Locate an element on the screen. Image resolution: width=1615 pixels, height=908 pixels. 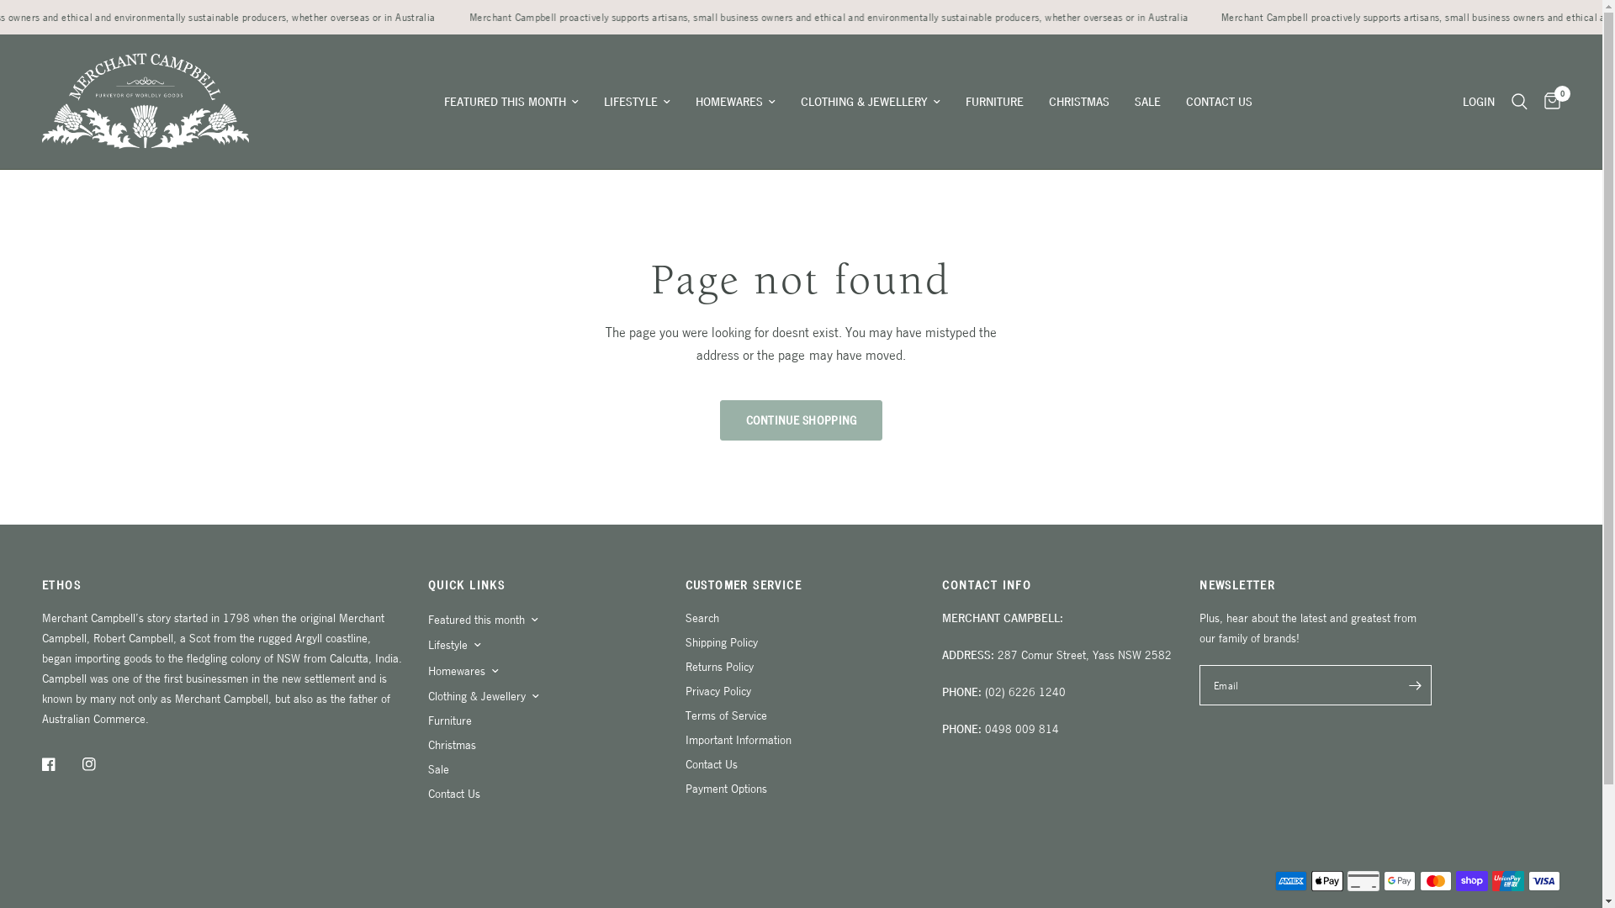
LOGIN is located at coordinates (1479, 102).